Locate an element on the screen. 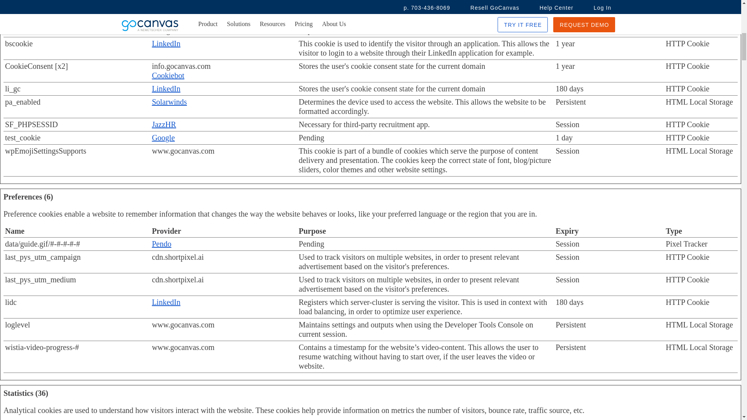 The image size is (747, 420). Cookiebot is located at coordinates (167, 75).